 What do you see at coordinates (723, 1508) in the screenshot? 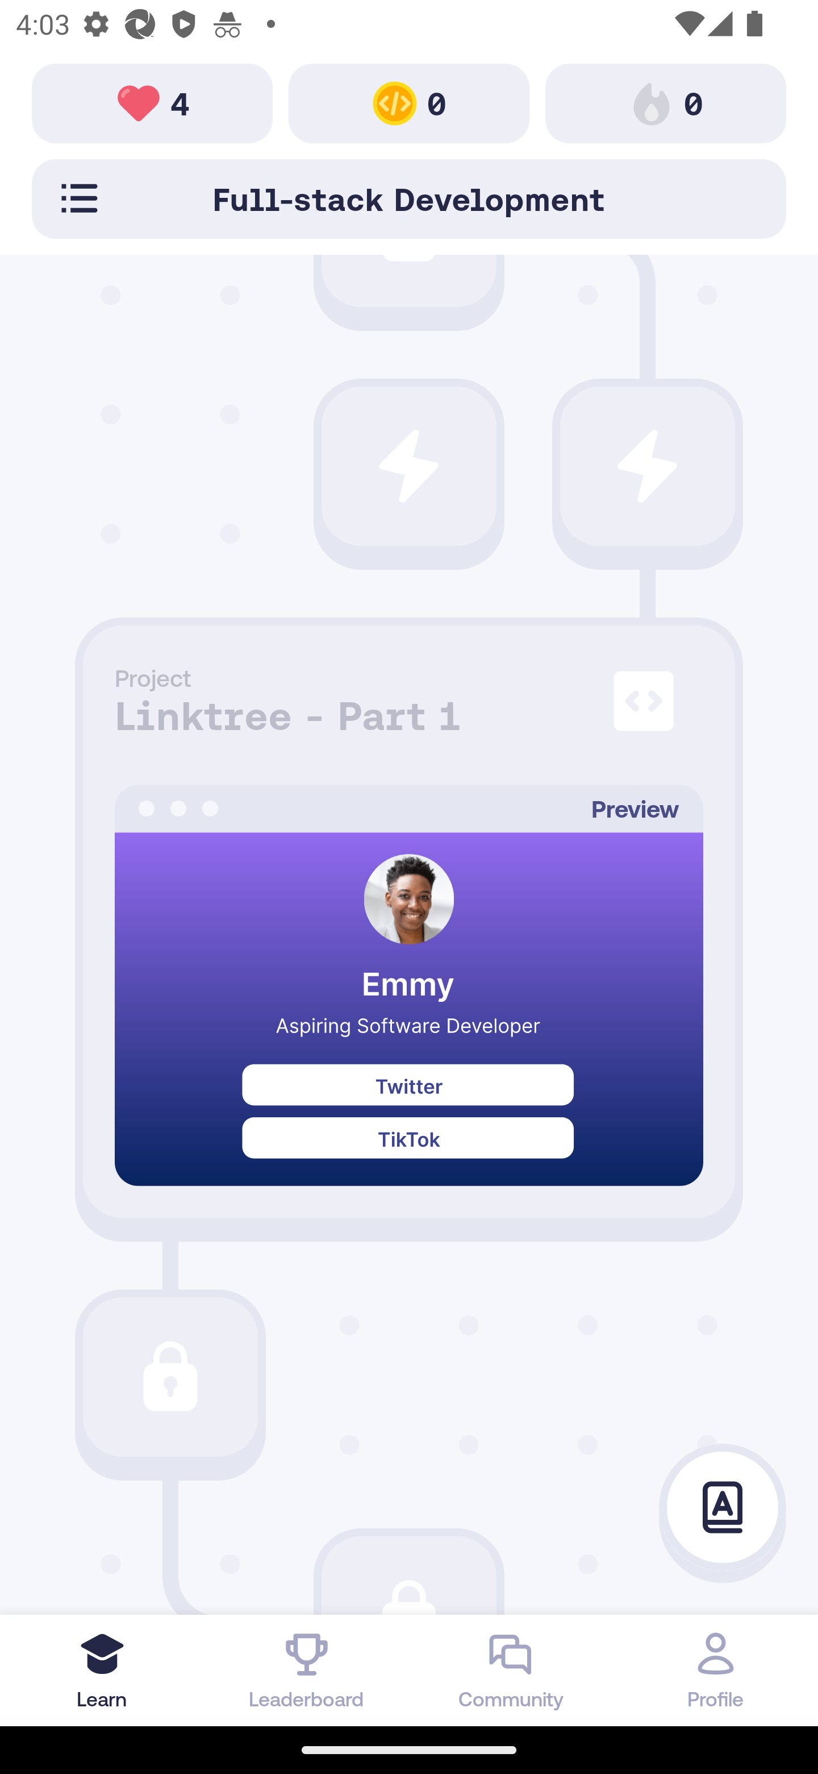
I see `Glossary Icon` at bounding box center [723, 1508].